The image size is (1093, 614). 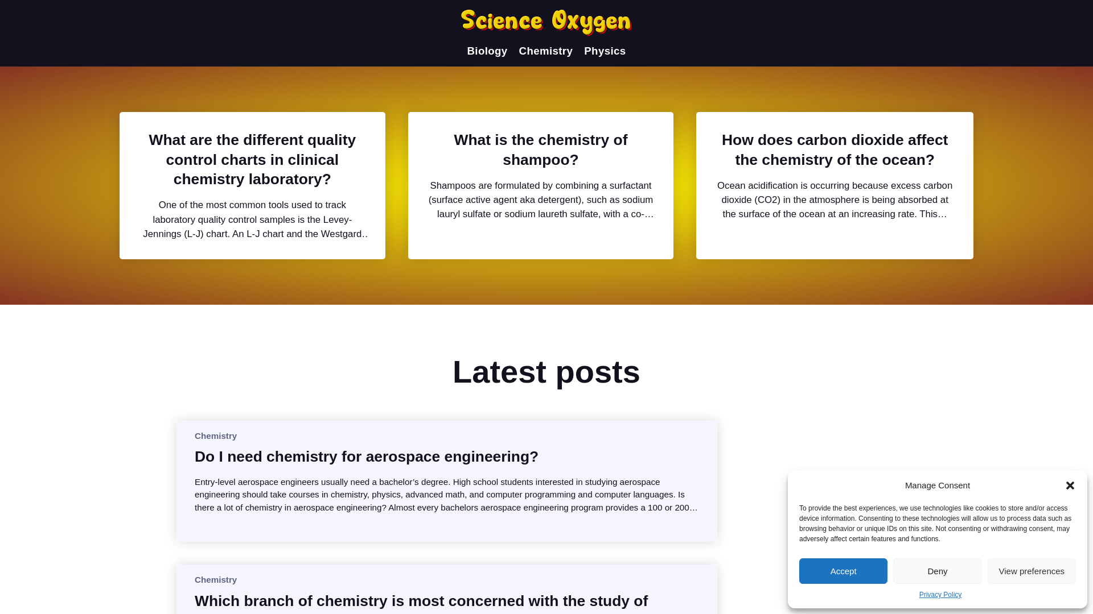 What do you see at coordinates (215, 435) in the screenshot?
I see `Chemistry` at bounding box center [215, 435].